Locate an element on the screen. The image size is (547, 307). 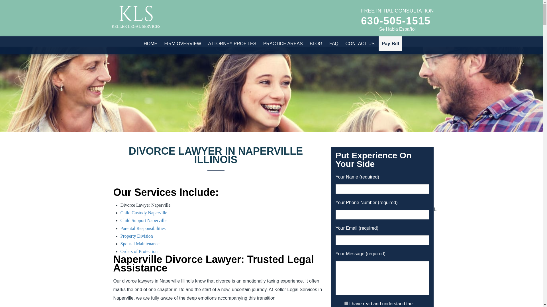
1 is located at coordinates (346, 303).